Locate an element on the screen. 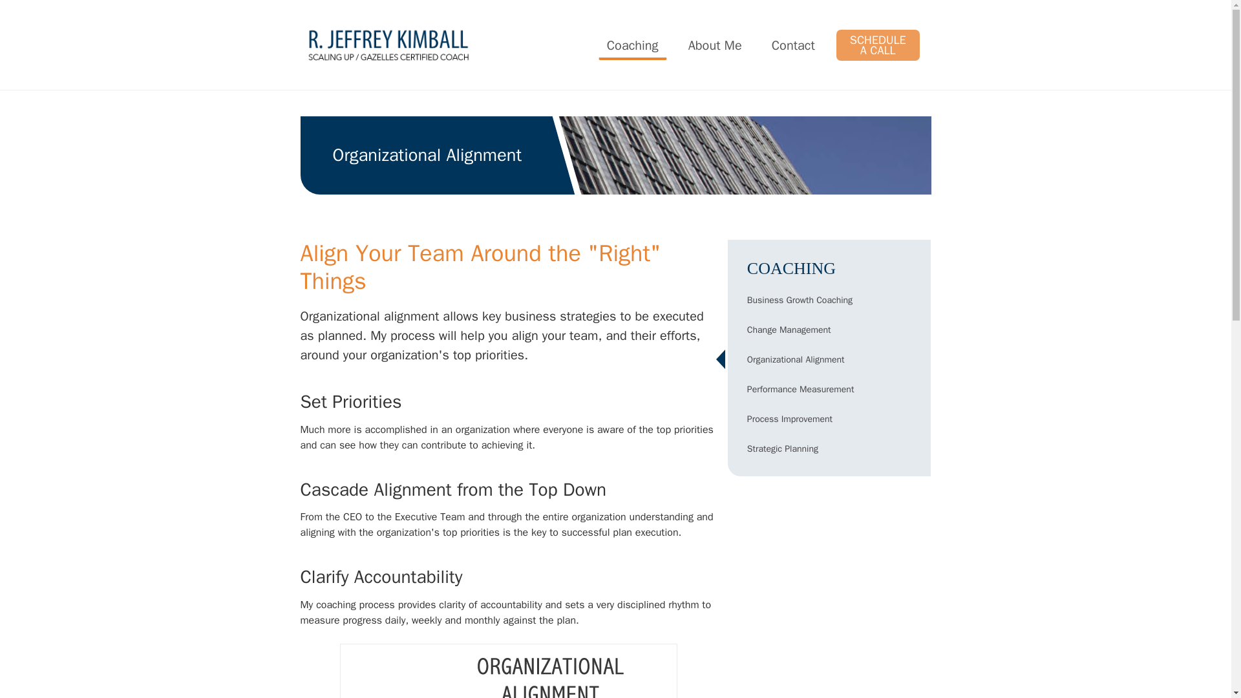 The image size is (1241, 698). Change Management is located at coordinates (829, 330).